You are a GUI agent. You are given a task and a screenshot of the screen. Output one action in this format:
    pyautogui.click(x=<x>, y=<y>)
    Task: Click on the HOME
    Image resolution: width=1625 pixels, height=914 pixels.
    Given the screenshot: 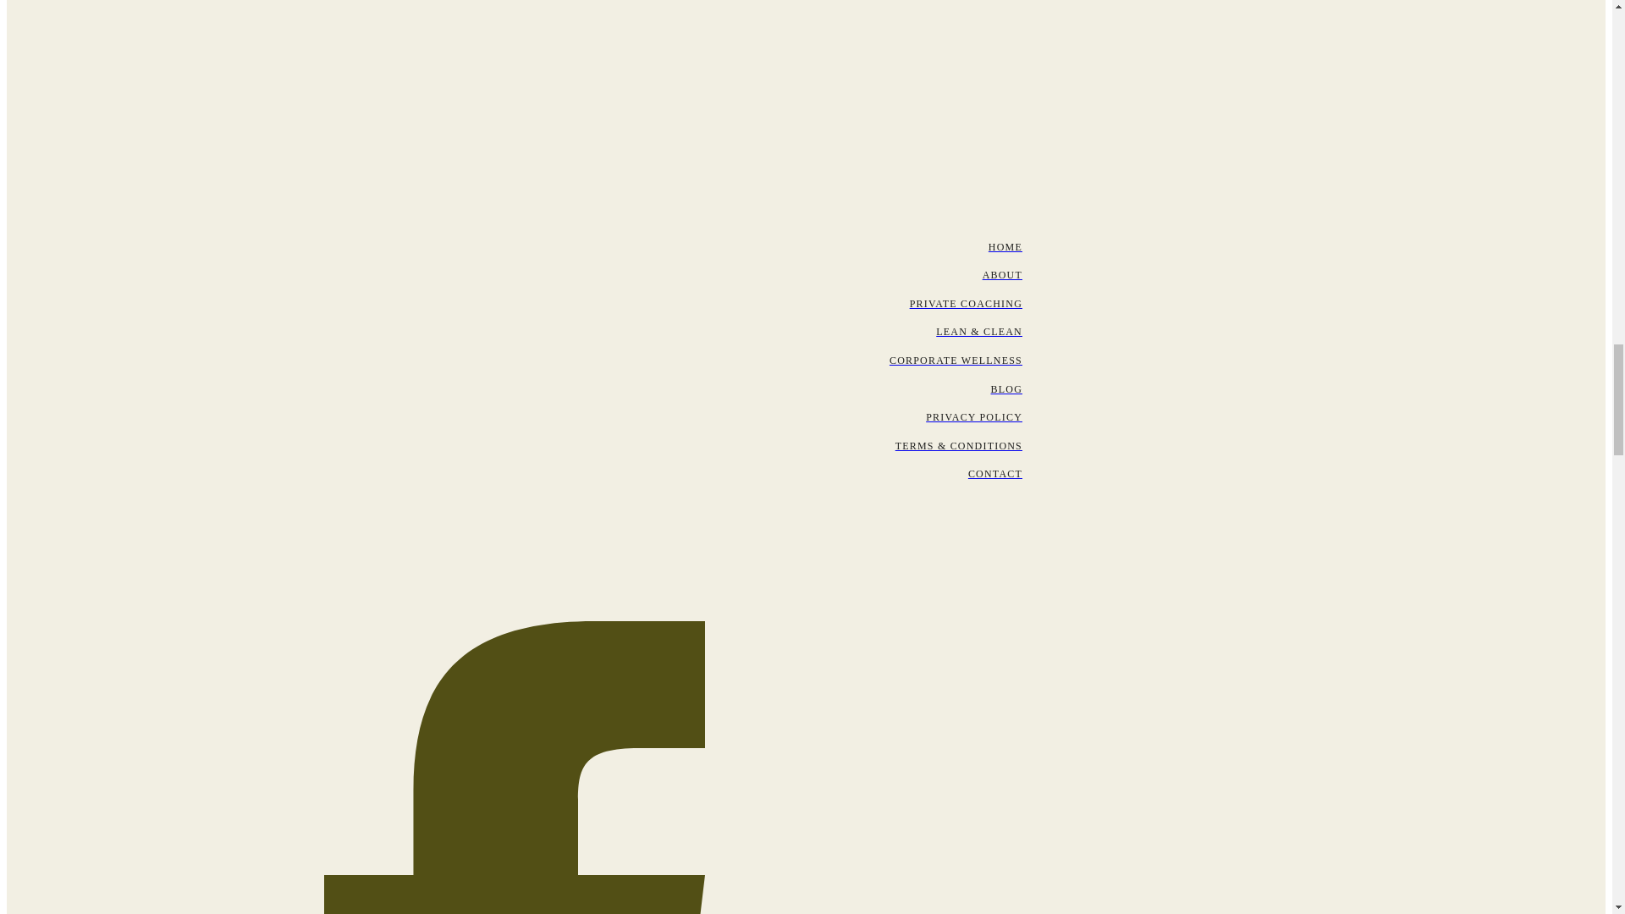 What is the action you would take?
    pyautogui.click(x=514, y=247)
    